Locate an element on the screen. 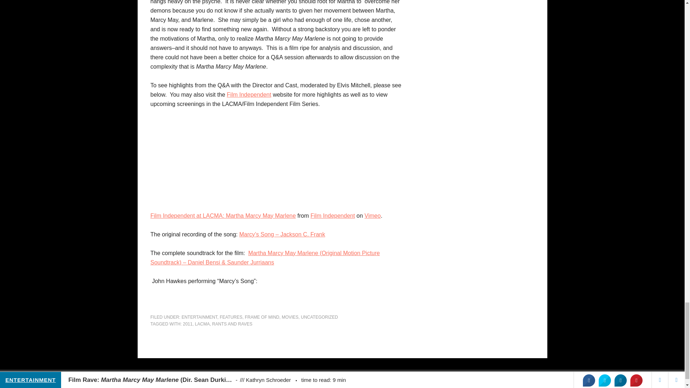 This screenshot has height=388, width=690. ENTERTAINMENT is located at coordinates (199, 317).